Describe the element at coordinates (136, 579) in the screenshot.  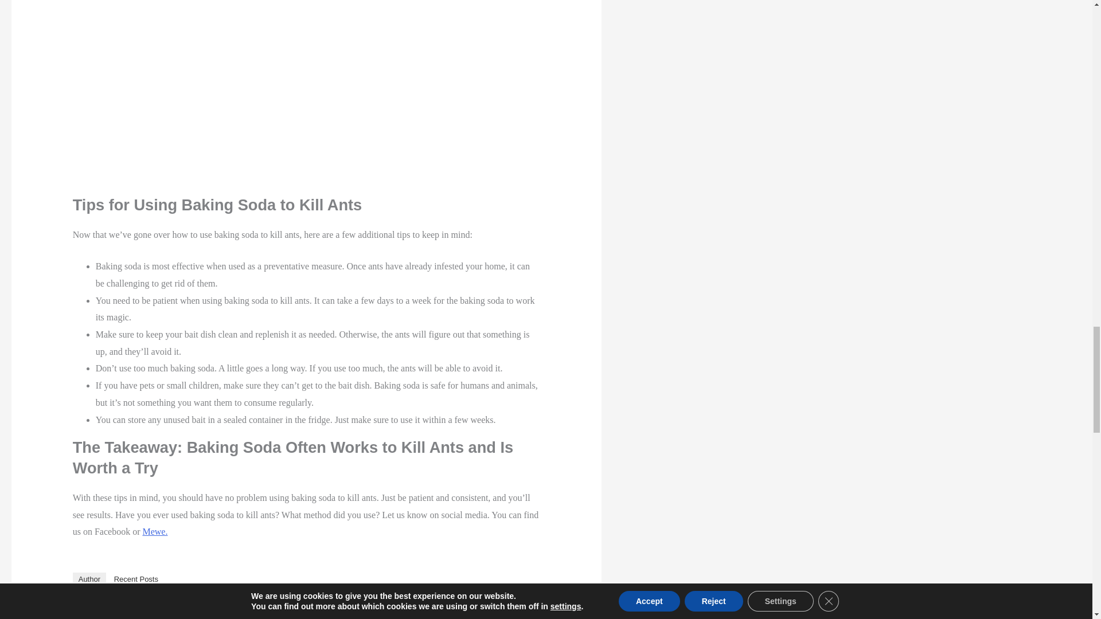
I see `Recent Posts` at that location.